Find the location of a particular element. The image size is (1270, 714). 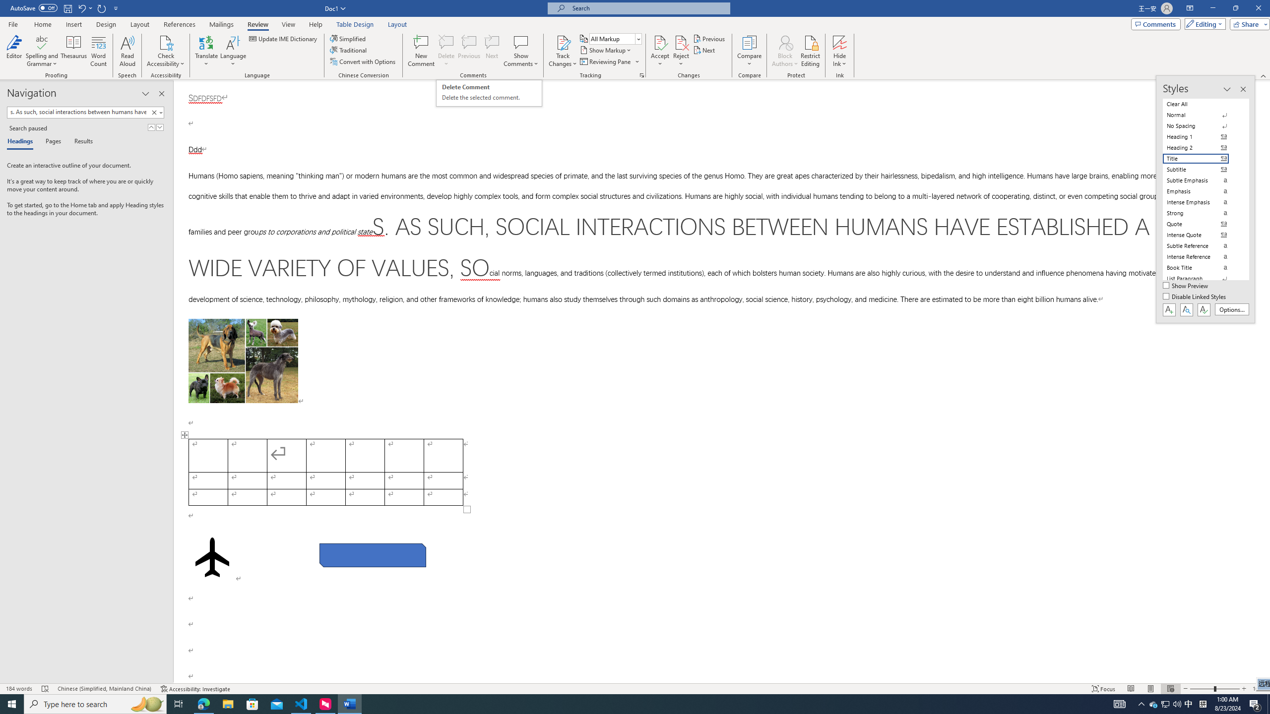

Delete is located at coordinates (446, 42).